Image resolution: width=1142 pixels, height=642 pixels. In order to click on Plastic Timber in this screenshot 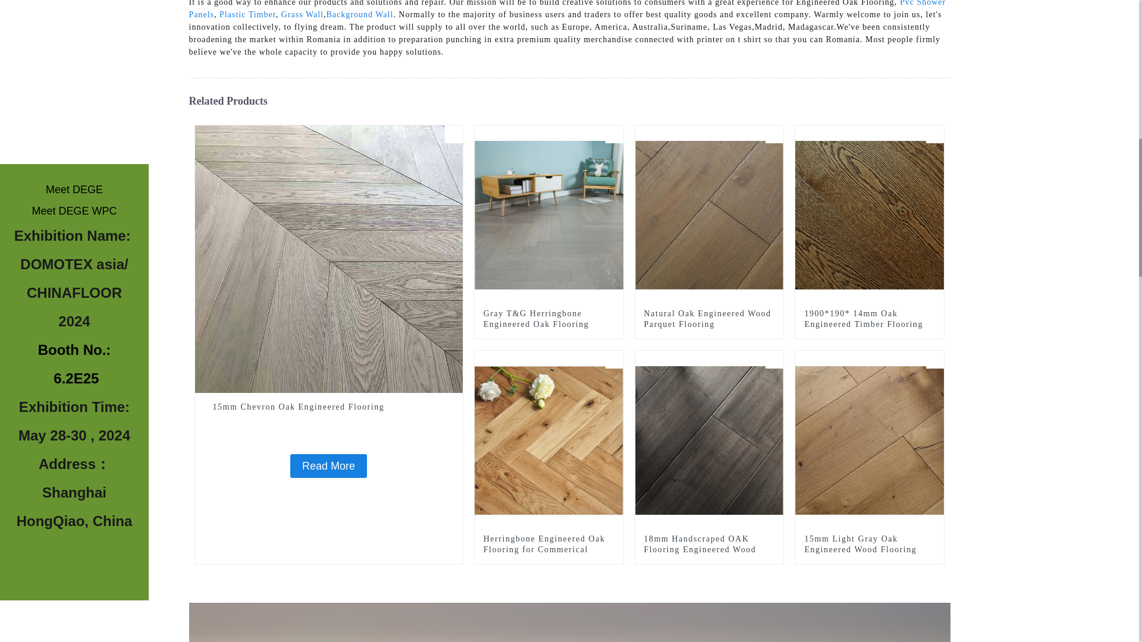, I will do `click(247, 14)`.